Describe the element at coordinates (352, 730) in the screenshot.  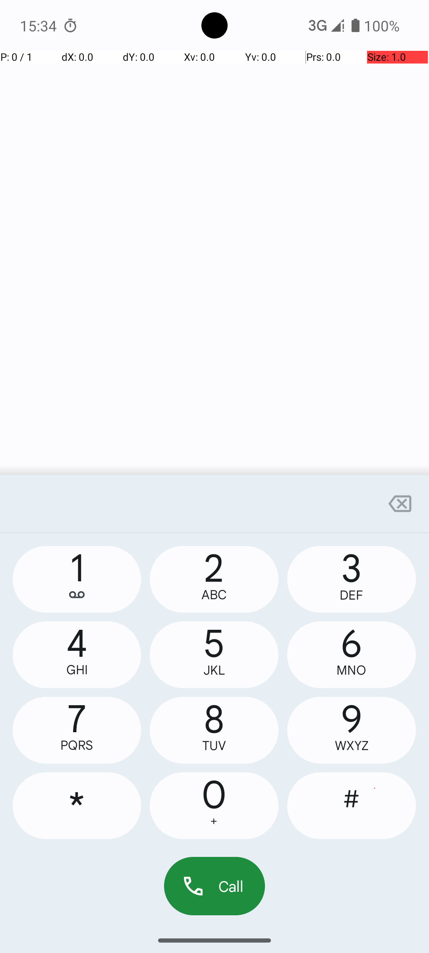
I see `9,WXYZ` at that location.